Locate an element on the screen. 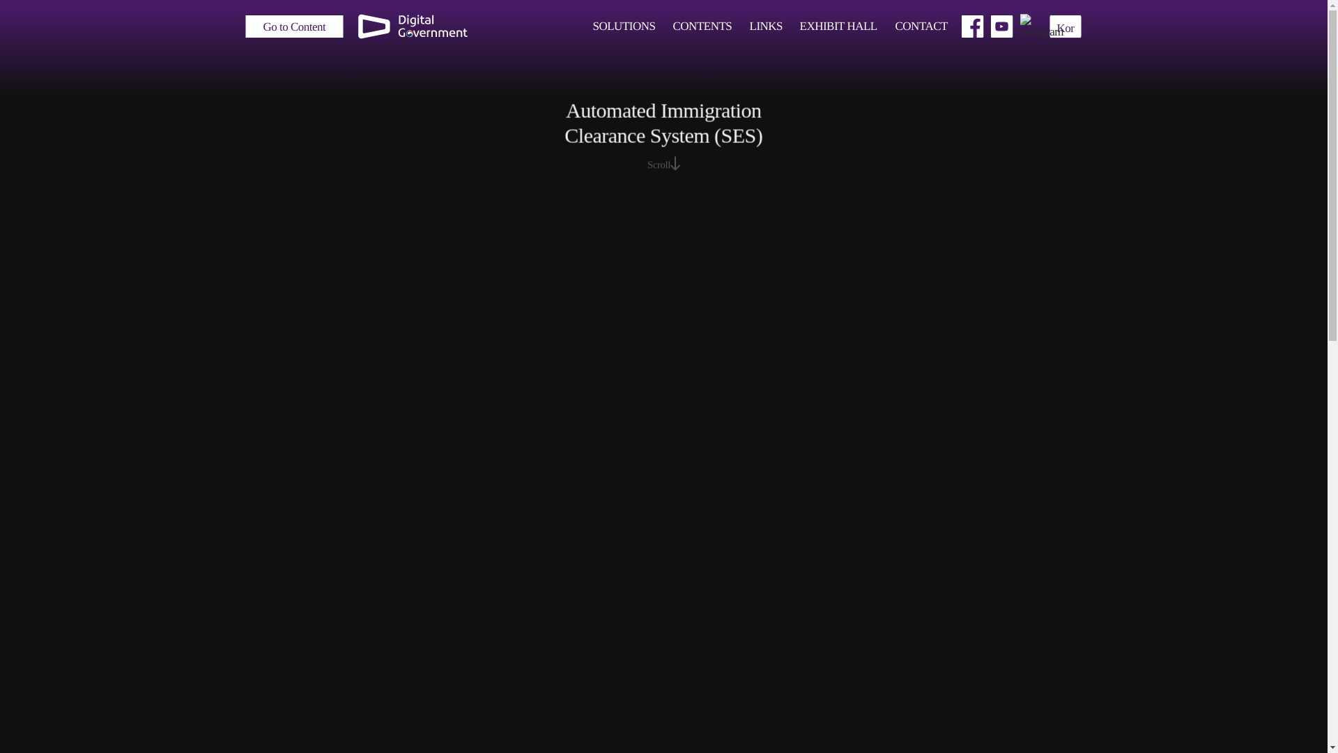  LINKS is located at coordinates (766, 26).